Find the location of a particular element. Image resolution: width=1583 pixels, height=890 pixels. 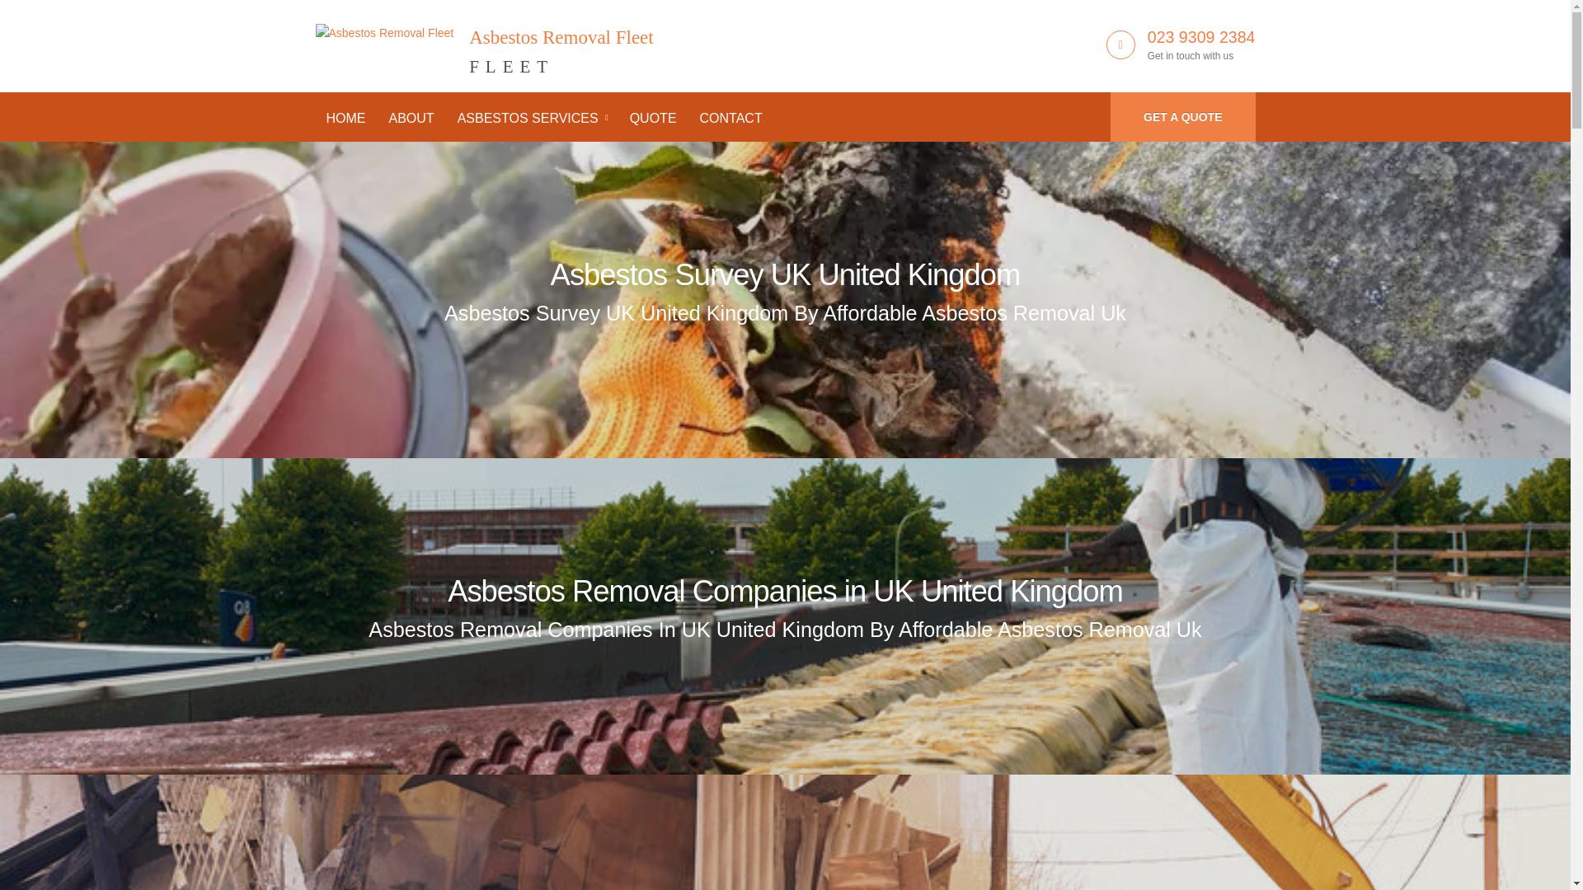

ASBESTOS SERVICES is located at coordinates (785, 590).